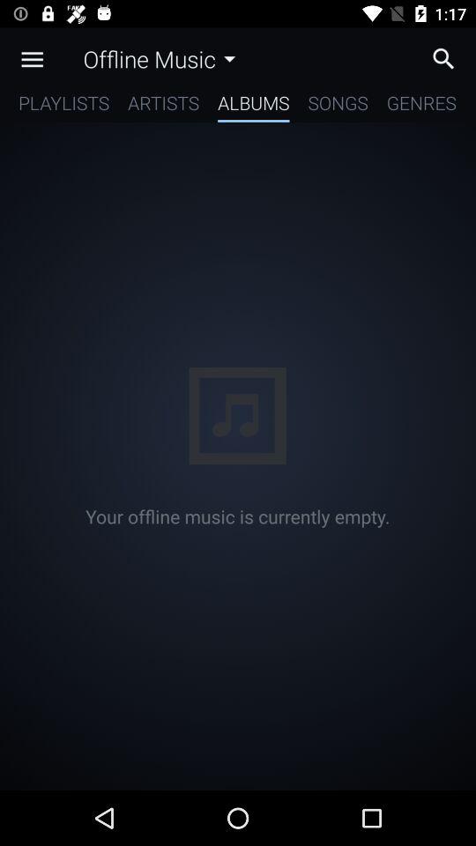 This screenshot has width=476, height=846. Describe the element at coordinates (338, 106) in the screenshot. I see `select item to the left of the genres` at that location.